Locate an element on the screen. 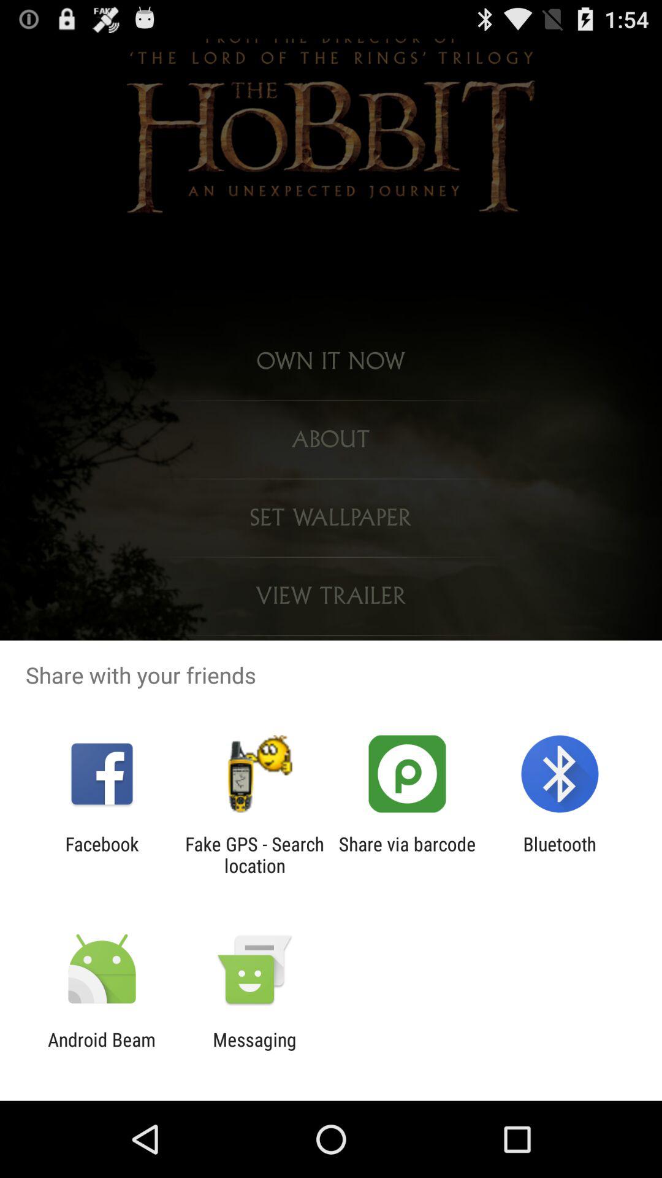  open item next to share via barcode is located at coordinates (254, 855).